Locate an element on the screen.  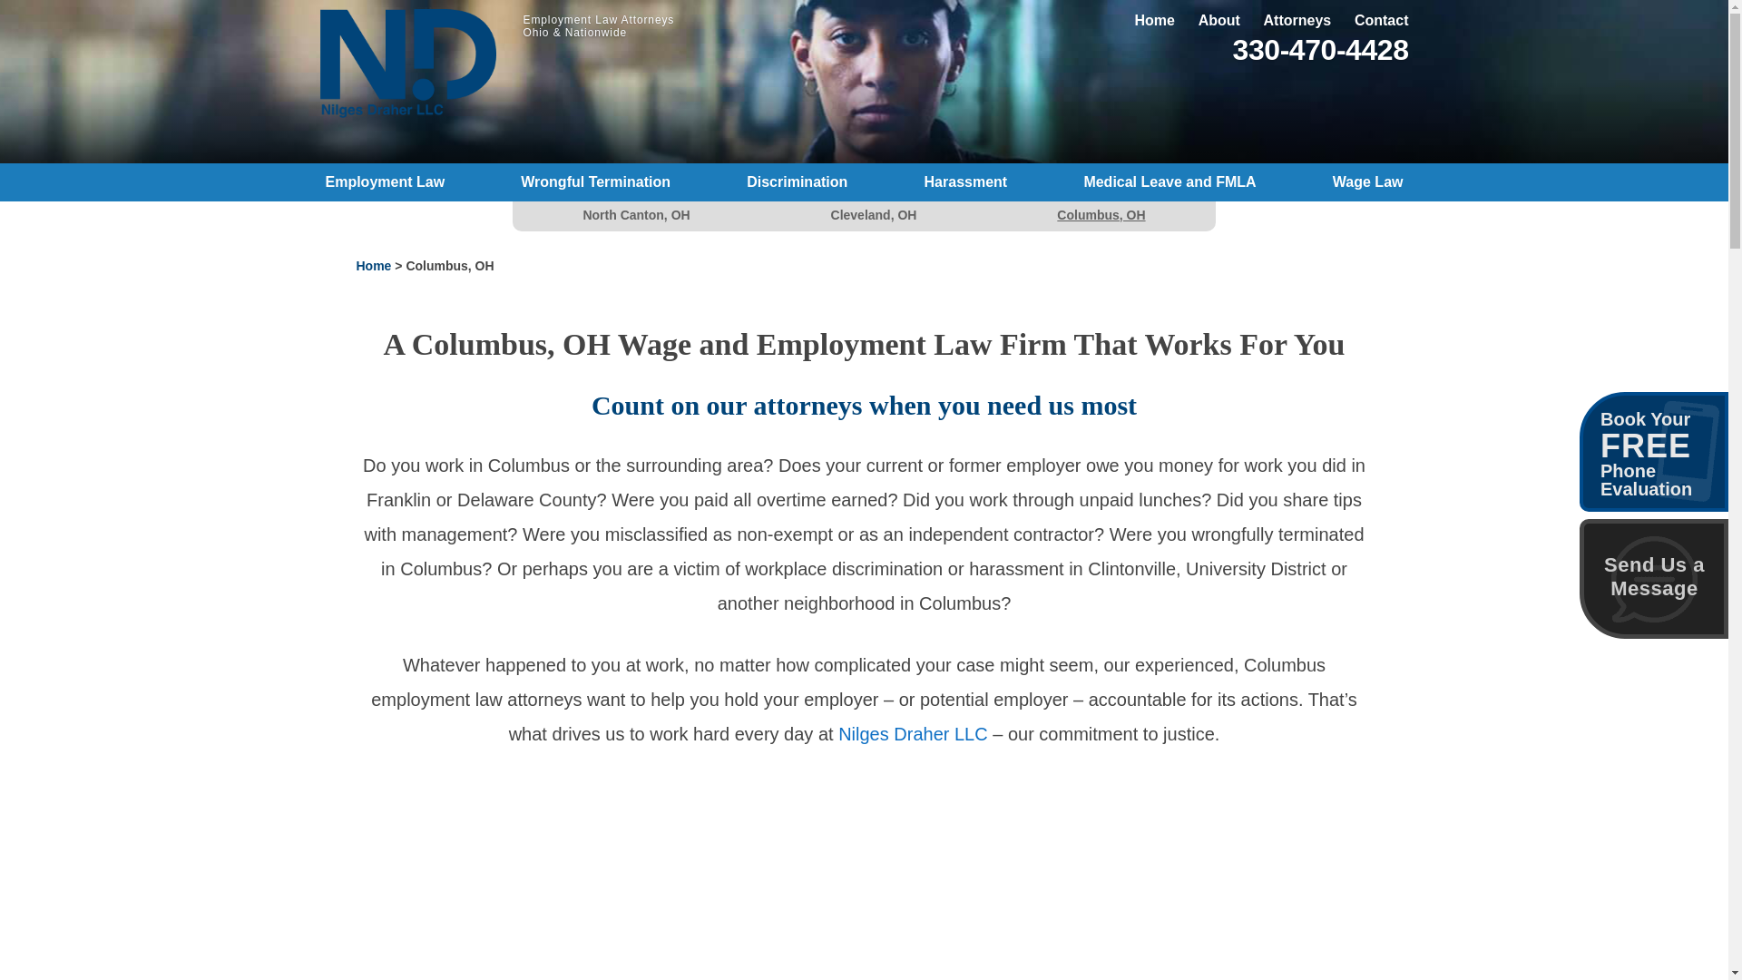
Contact is located at coordinates (1382, 20).